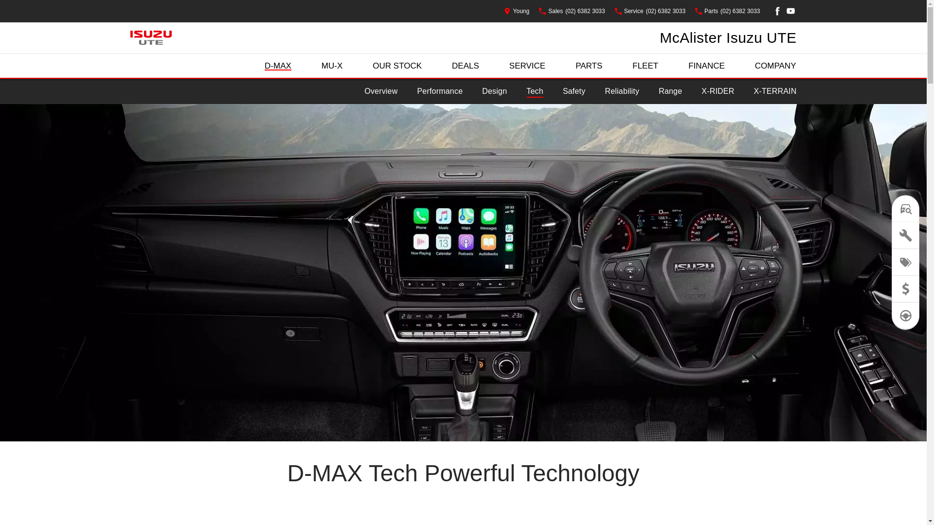 The height and width of the screenshot is (525, 934). I want to click on Design, so click(494, 91).